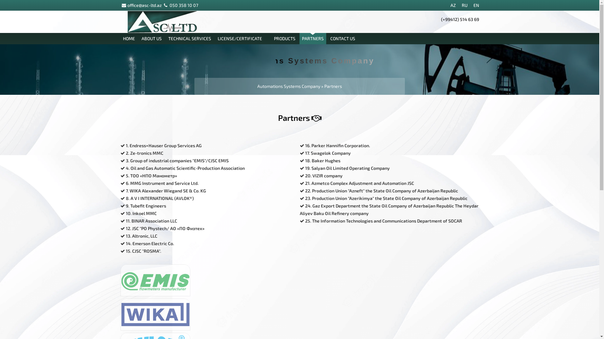 This screenshot has width=604, height=339. I want to click on AZ, so click(450, 5).